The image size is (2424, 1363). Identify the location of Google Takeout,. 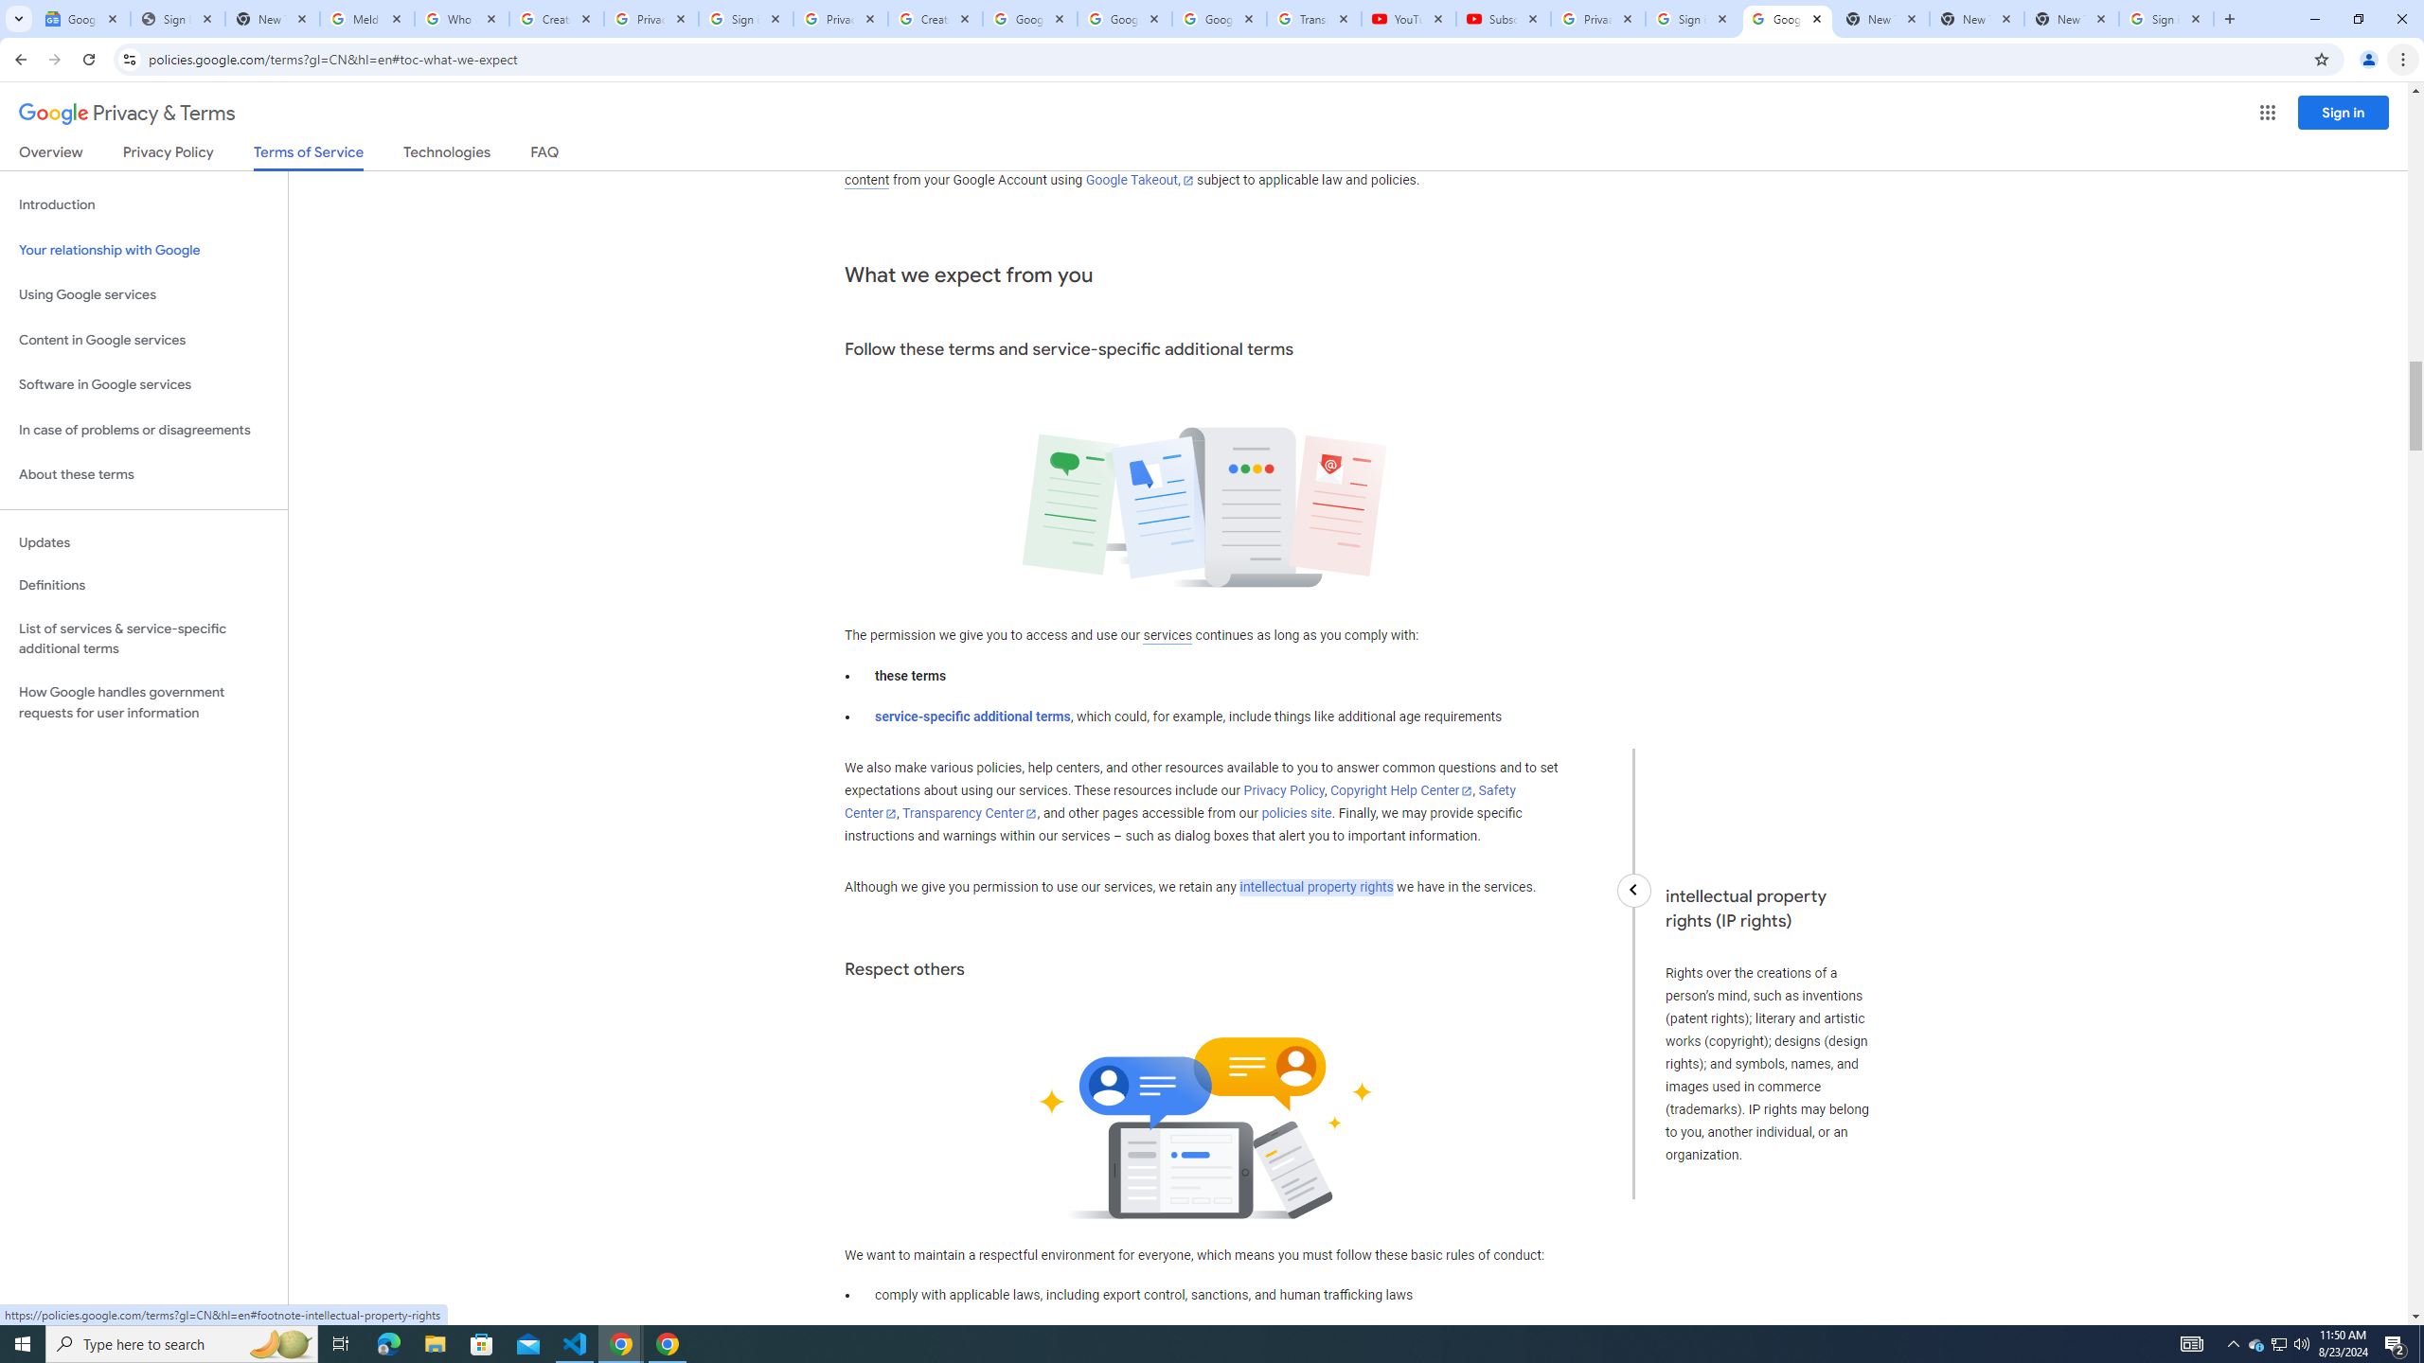
(1140, 180).